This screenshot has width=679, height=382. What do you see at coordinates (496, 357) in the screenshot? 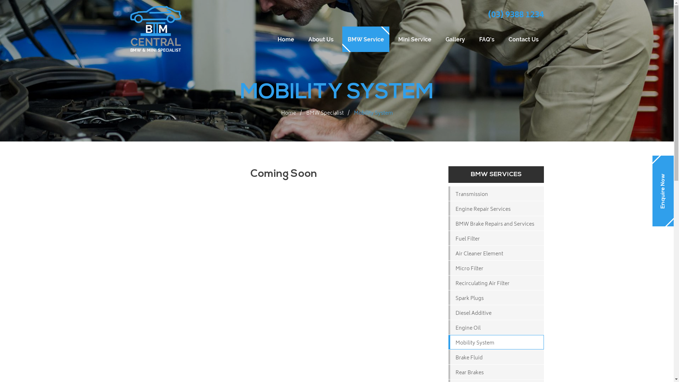
I see `Brake Fluid` at bounding box center [496, 357].